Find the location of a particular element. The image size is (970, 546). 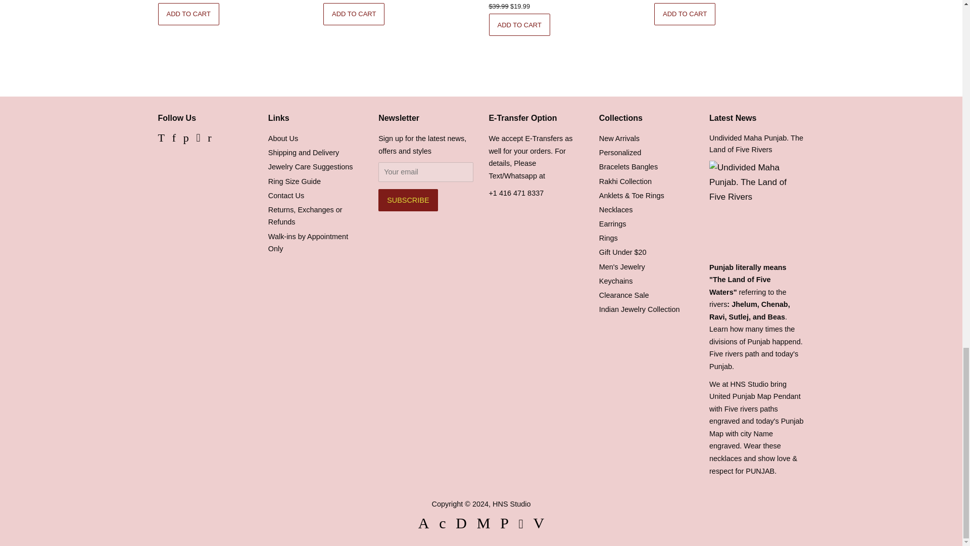

Add to cart is located at coordinates (519, 25).